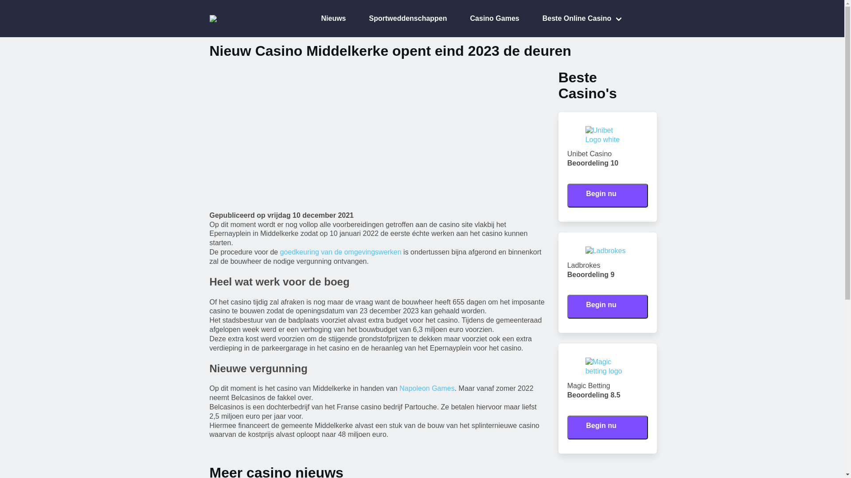 Image resolution: width=851 pixels, height=478 pixels. Describe the element at coordinates (608, 305) in the screenshot. I see `Begin nu` at that location.